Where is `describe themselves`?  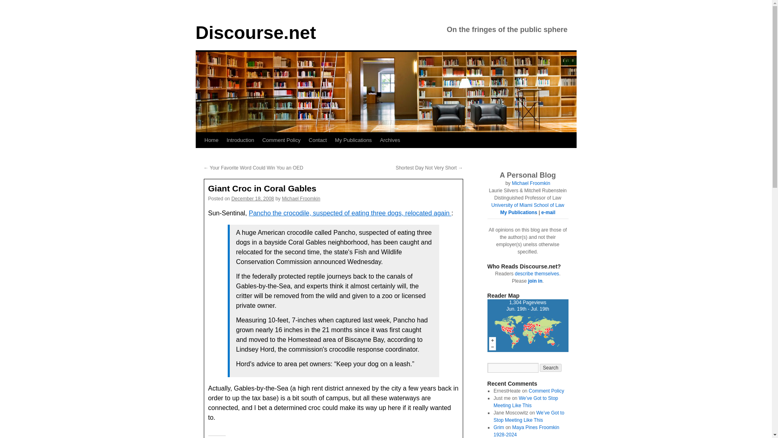 describe themselves is located at coordinates (536, 273).